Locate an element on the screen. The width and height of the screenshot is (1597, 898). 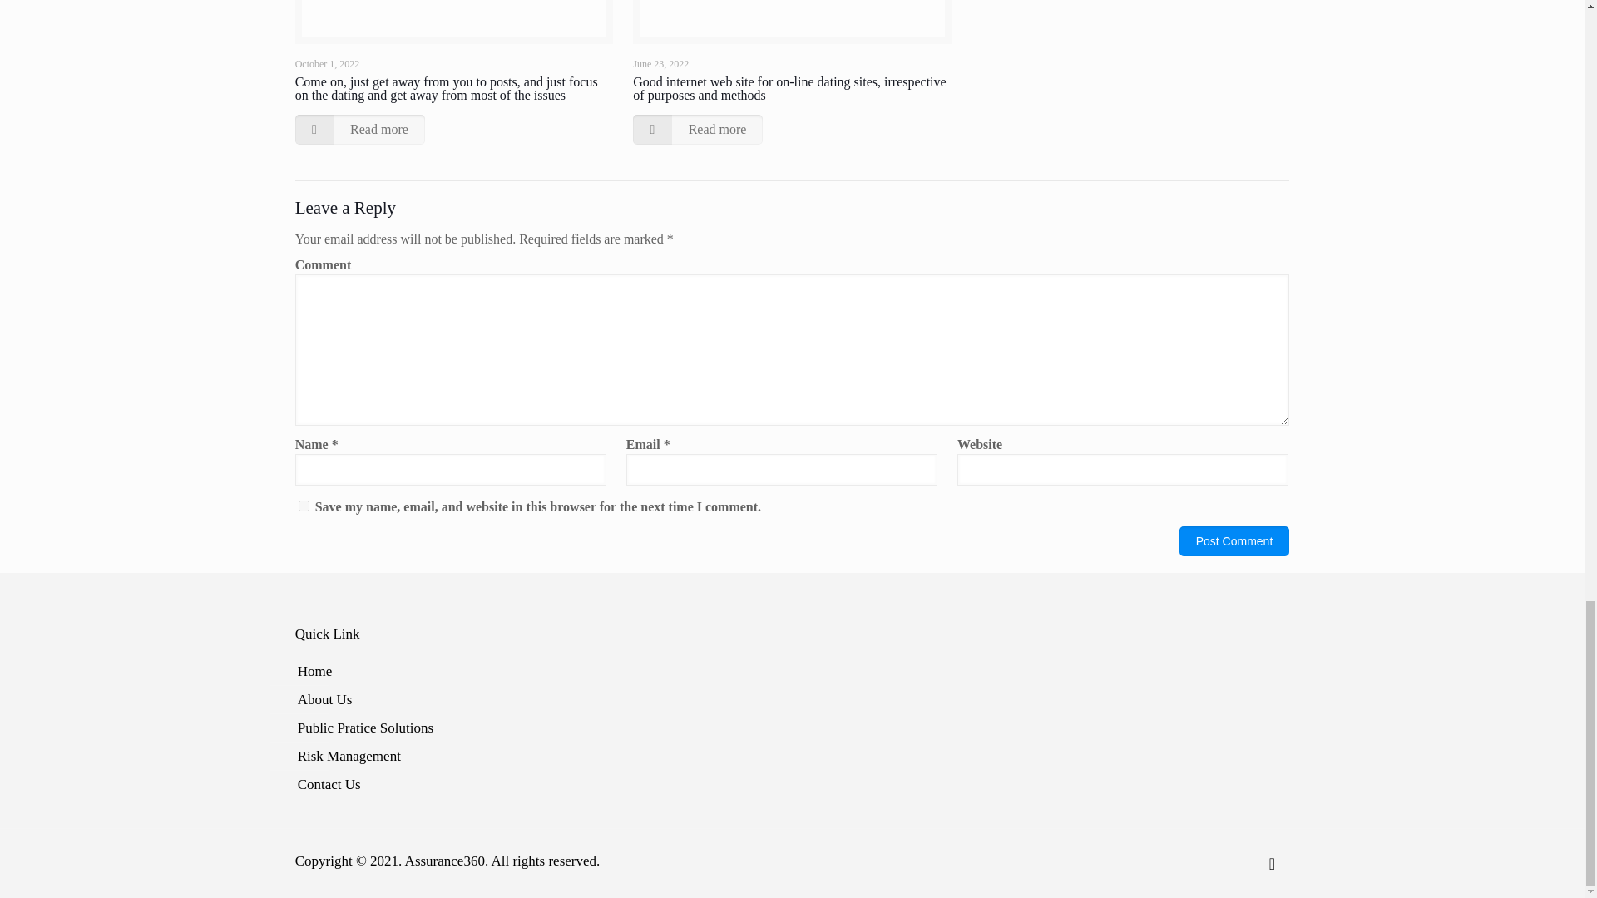
yes is located at coordinates (304, 506).